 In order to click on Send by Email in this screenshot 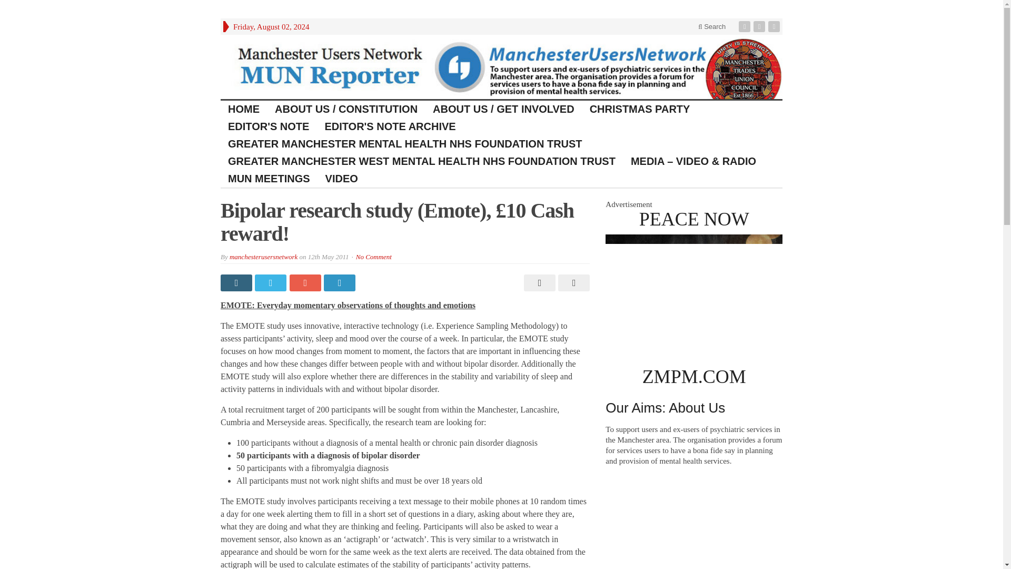, I will do `click(572, 282)`.